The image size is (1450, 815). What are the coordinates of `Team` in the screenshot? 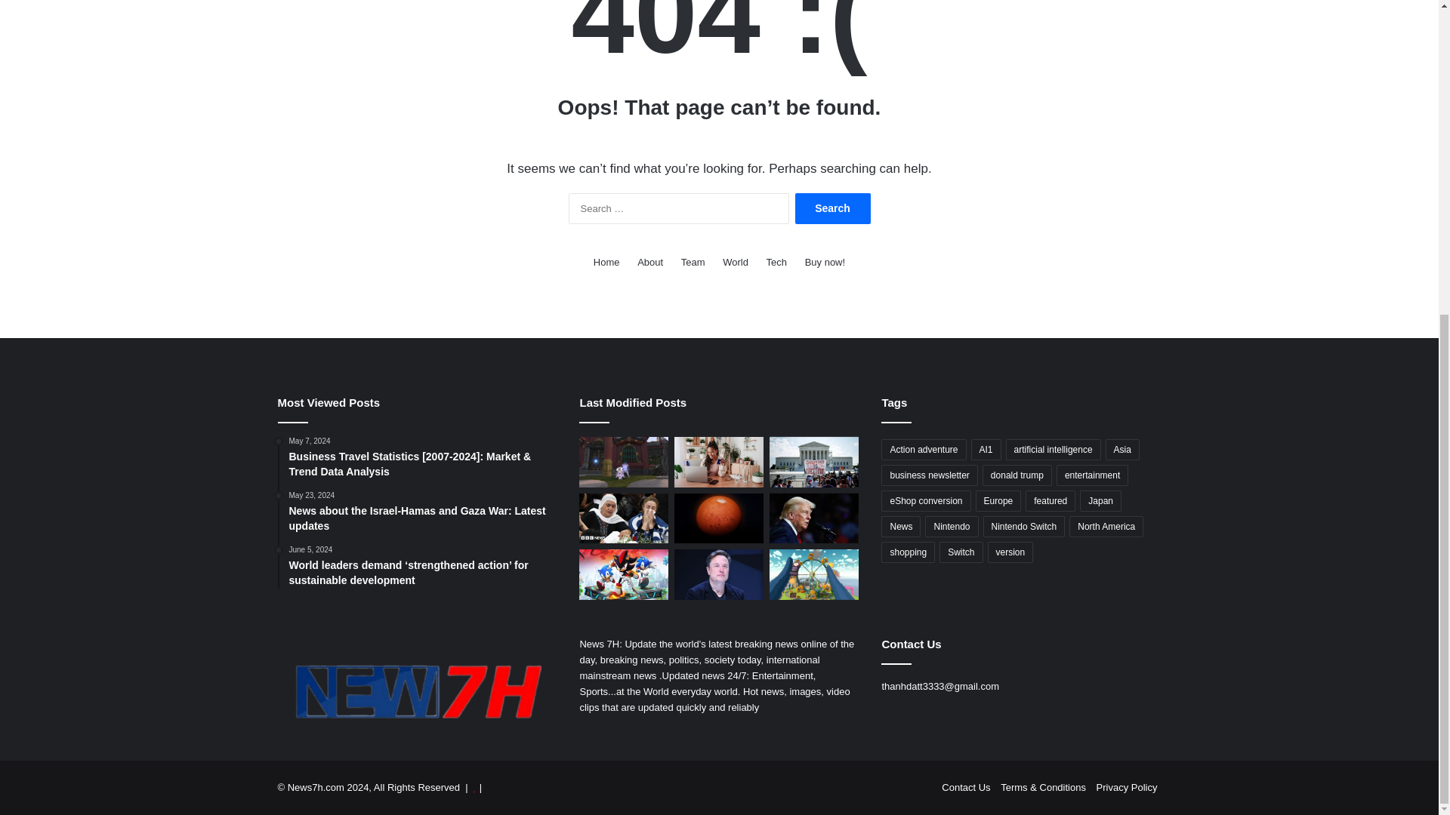 It's located at (693, 261).